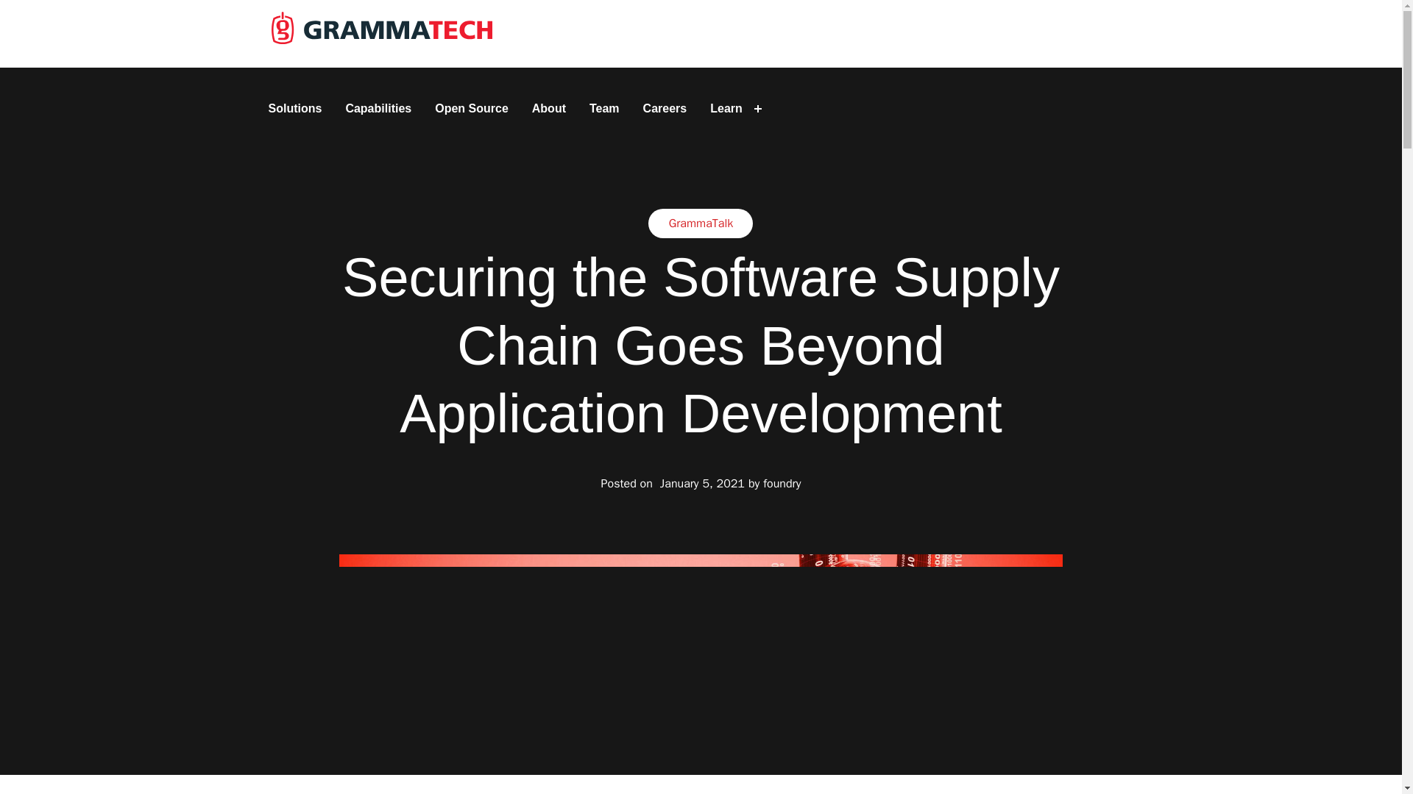 The height and width of the screenshot is (794, 1413). Describe the element at coordinates (378, 109) in the screenshot. I see `Capabilities` at that location.